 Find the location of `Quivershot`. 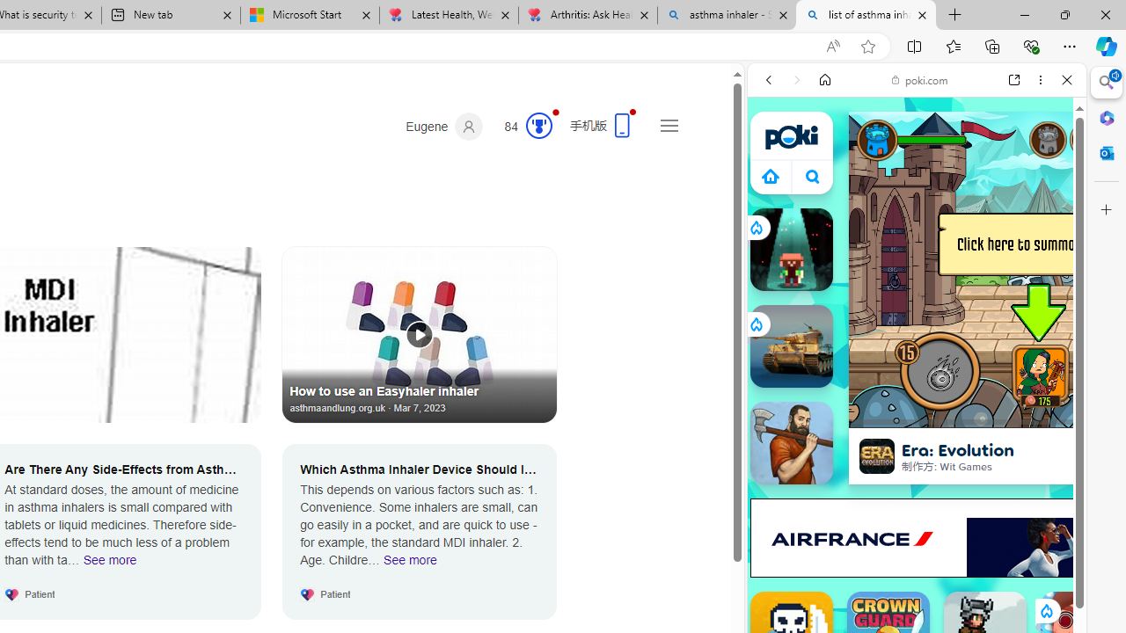

Quivershot is located at coordinates (792, 250).